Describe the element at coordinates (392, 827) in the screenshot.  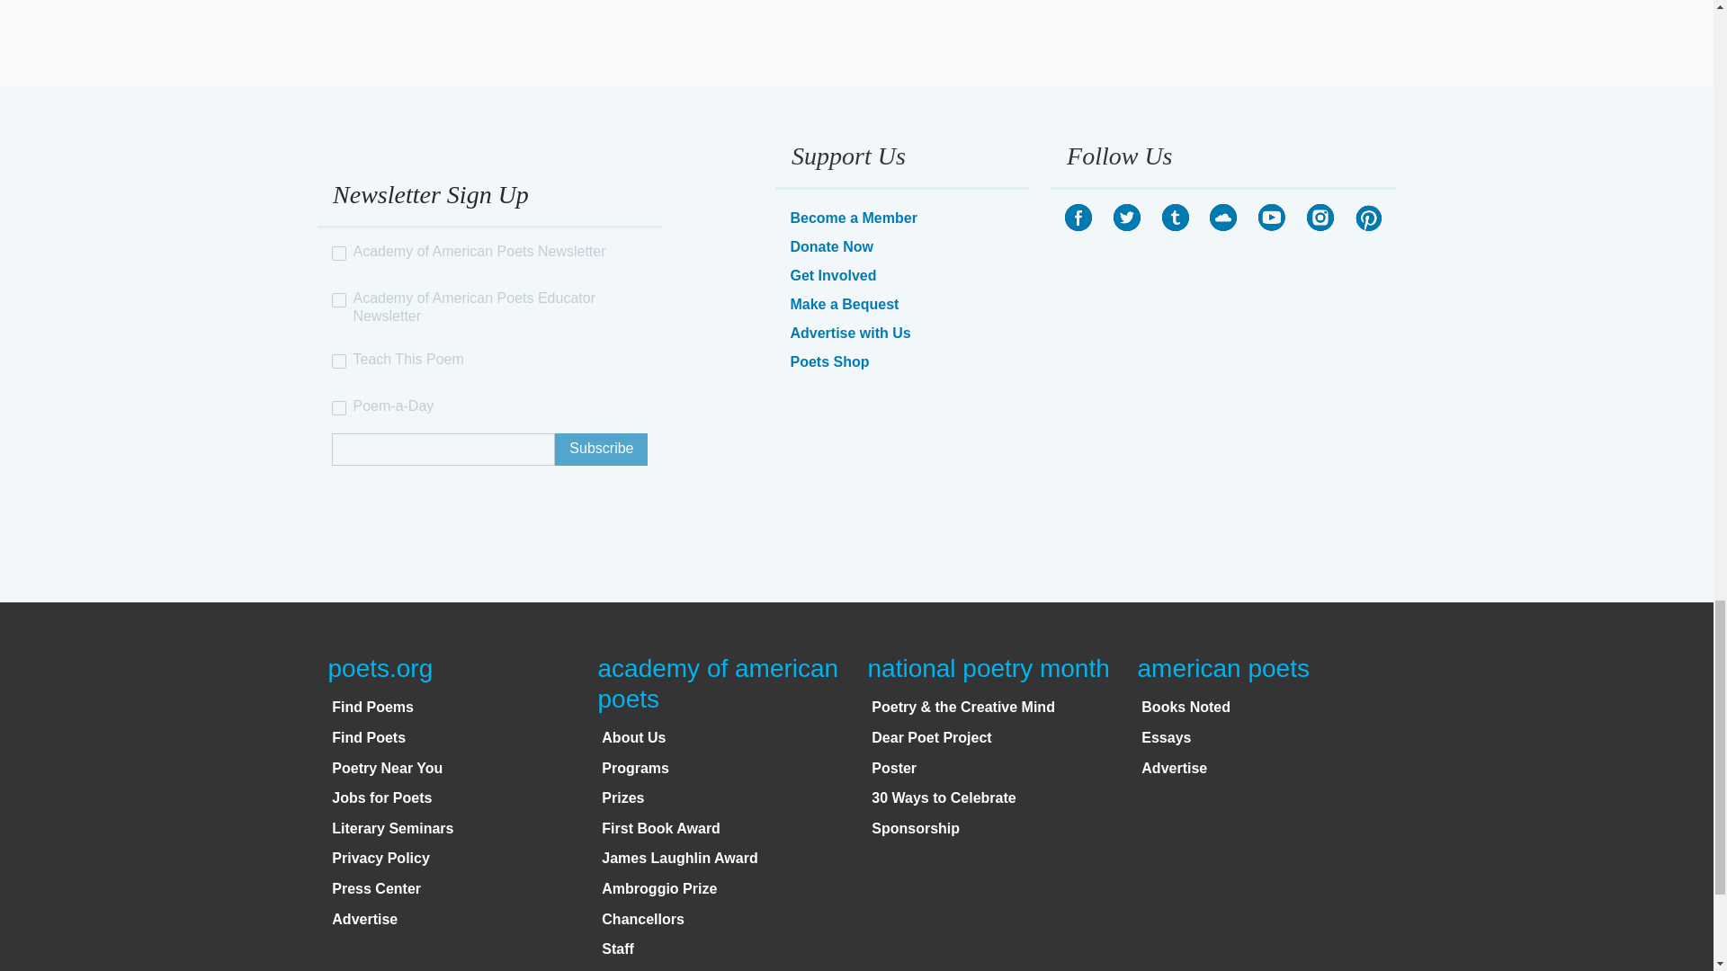
I see `Literary Seminars` at that location.